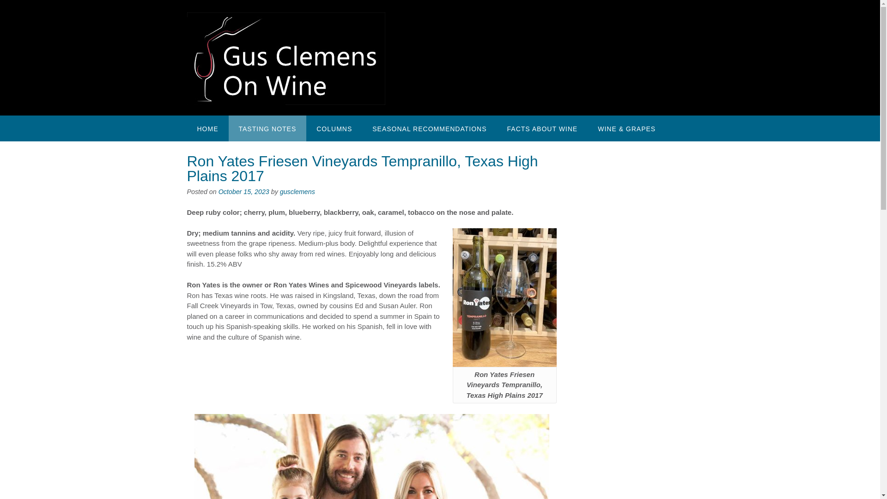  Describe the element at coordinates (267, 128) in the screenshot. I see `TASTING NOTES` at that location.